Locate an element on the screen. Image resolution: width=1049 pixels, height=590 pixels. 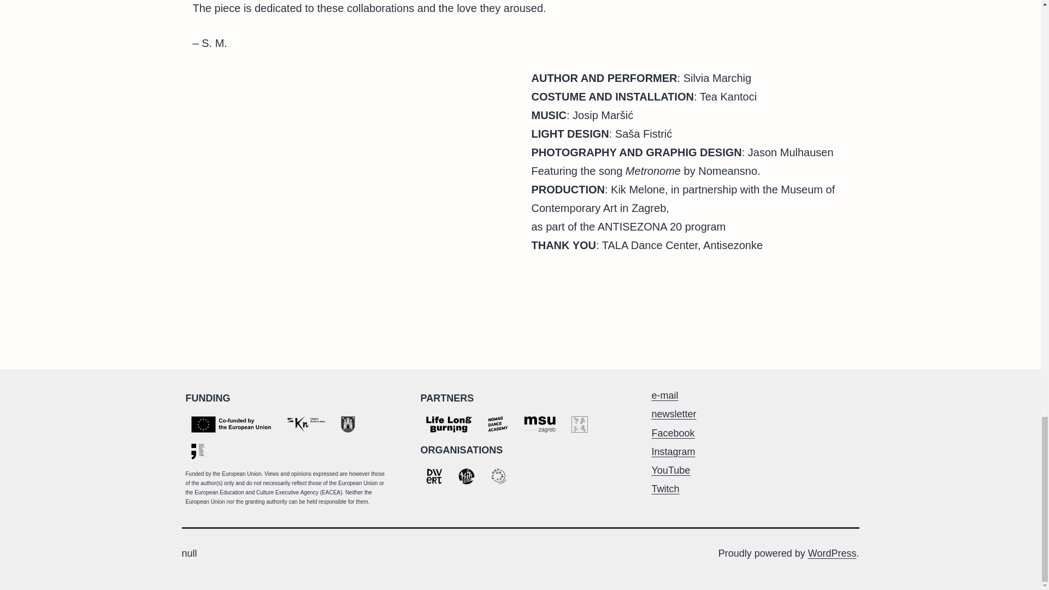
WordPress is located at coordinates (832, 553).